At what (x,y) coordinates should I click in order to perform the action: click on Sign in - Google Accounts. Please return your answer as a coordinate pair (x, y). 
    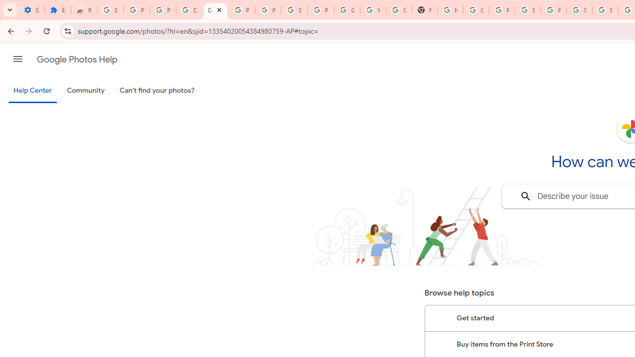
    Looking at the image, I should click on (579, 10).